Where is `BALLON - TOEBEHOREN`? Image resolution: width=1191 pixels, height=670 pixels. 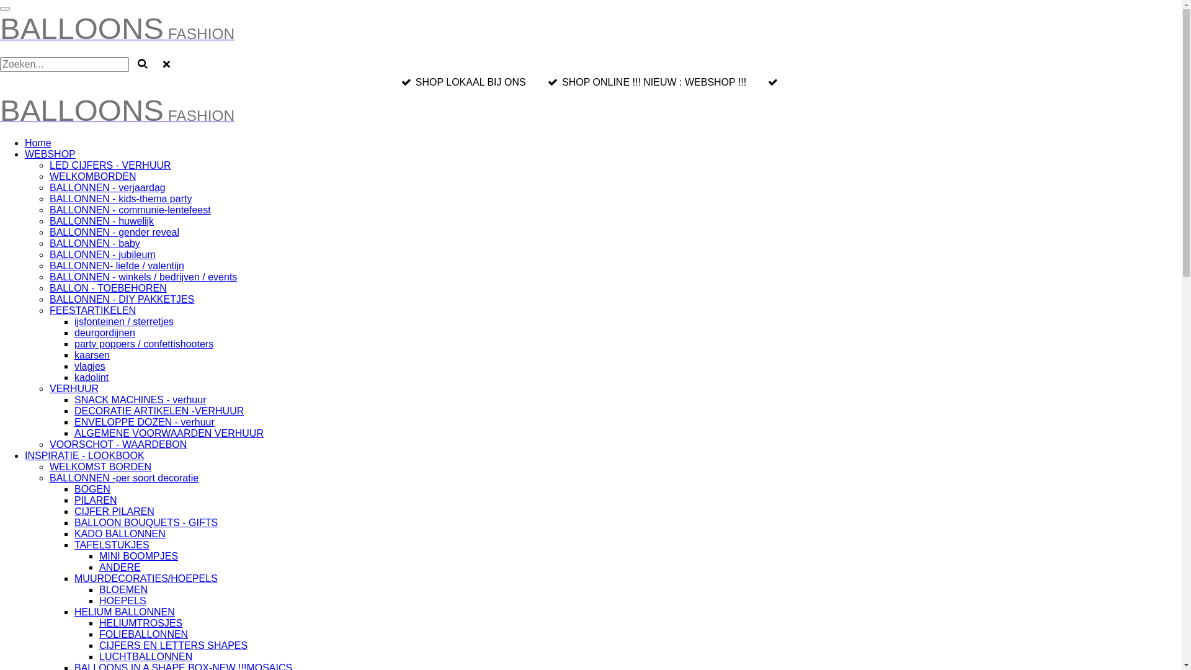
BALLON - TOEBEHOREN is located at coordinates (108, 288).